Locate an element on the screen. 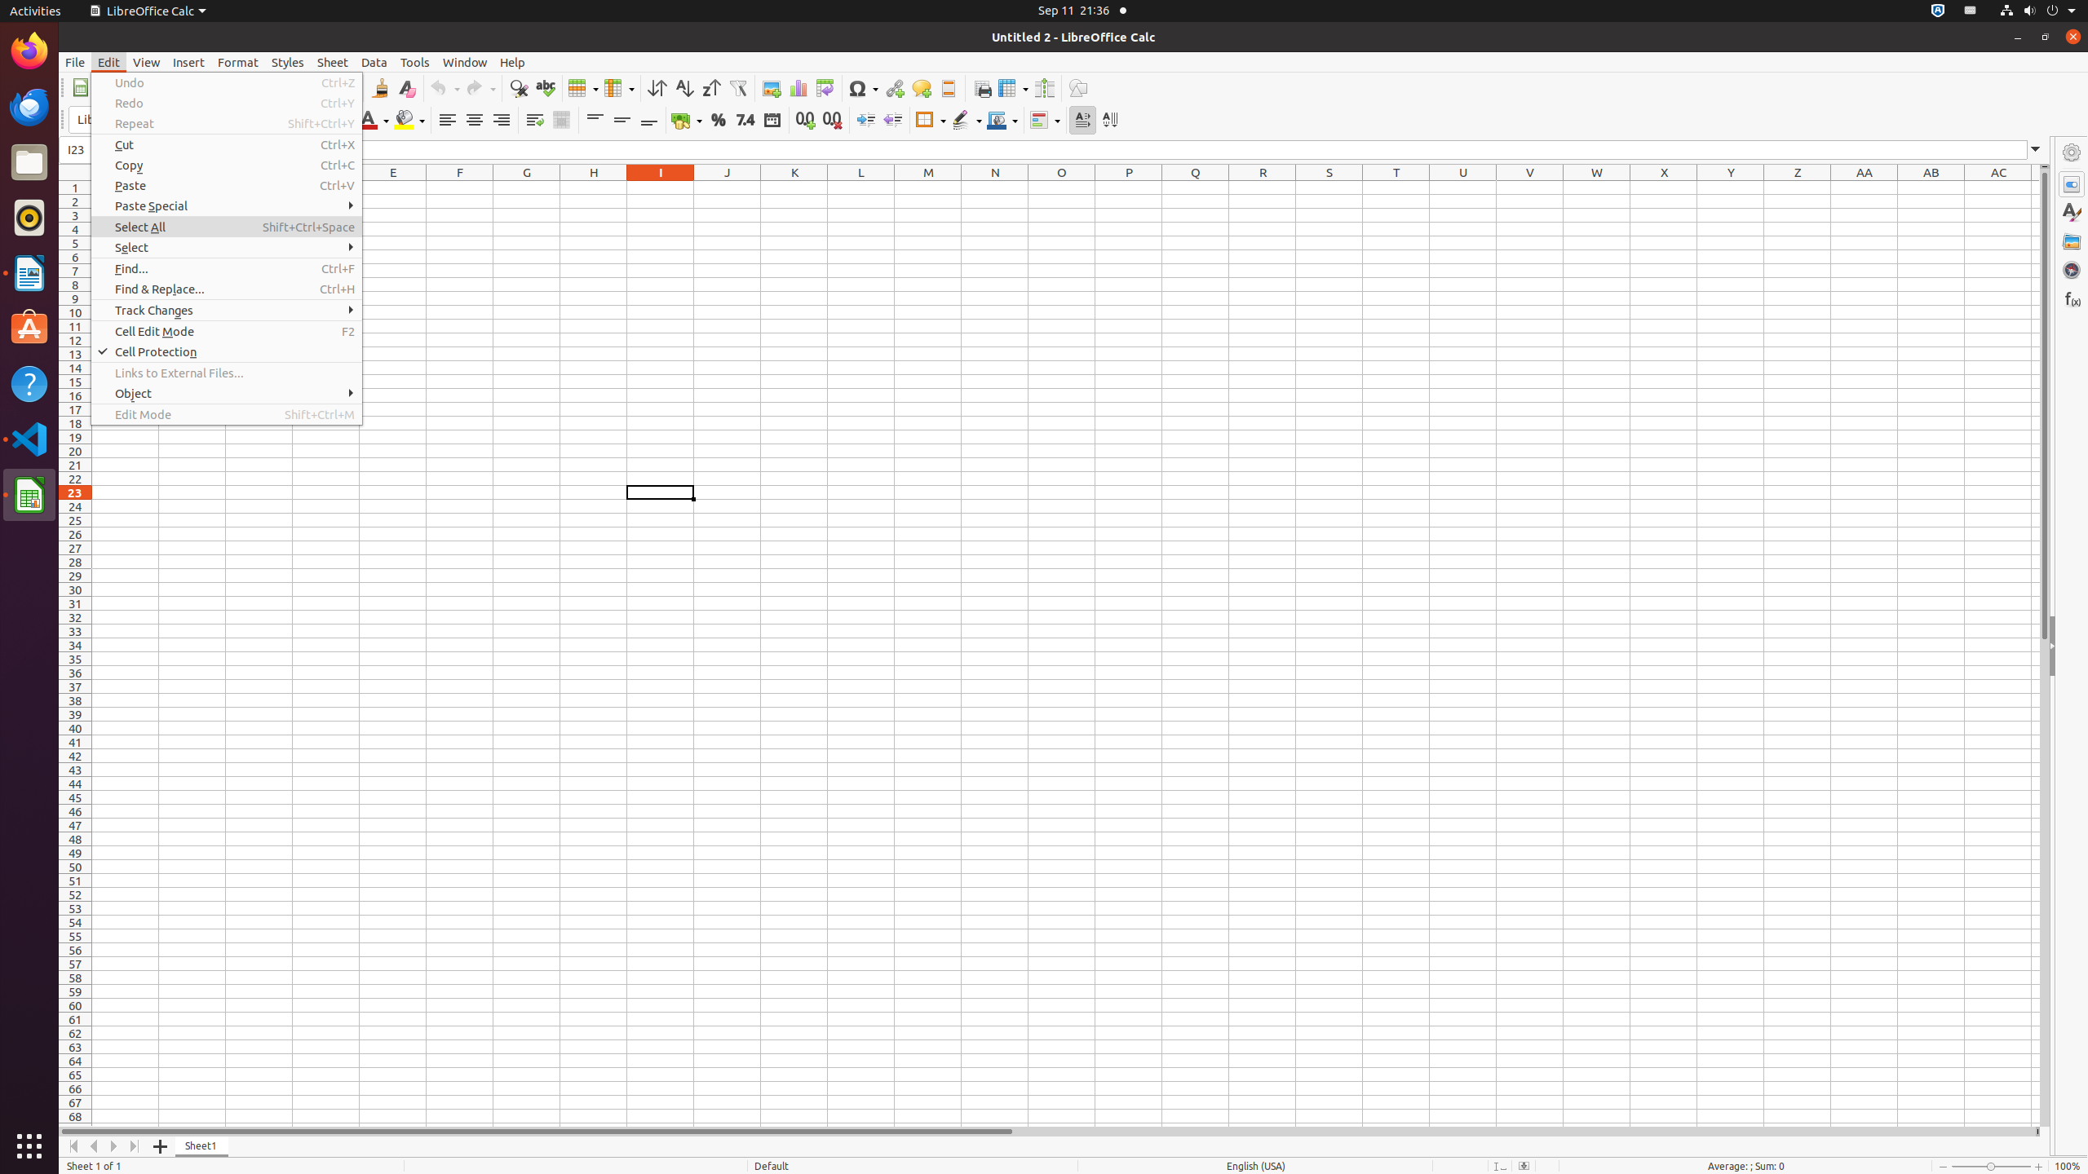 The width and height of the screenshot is (2088, 1174). S1 is located at coordinates (1329, 188).